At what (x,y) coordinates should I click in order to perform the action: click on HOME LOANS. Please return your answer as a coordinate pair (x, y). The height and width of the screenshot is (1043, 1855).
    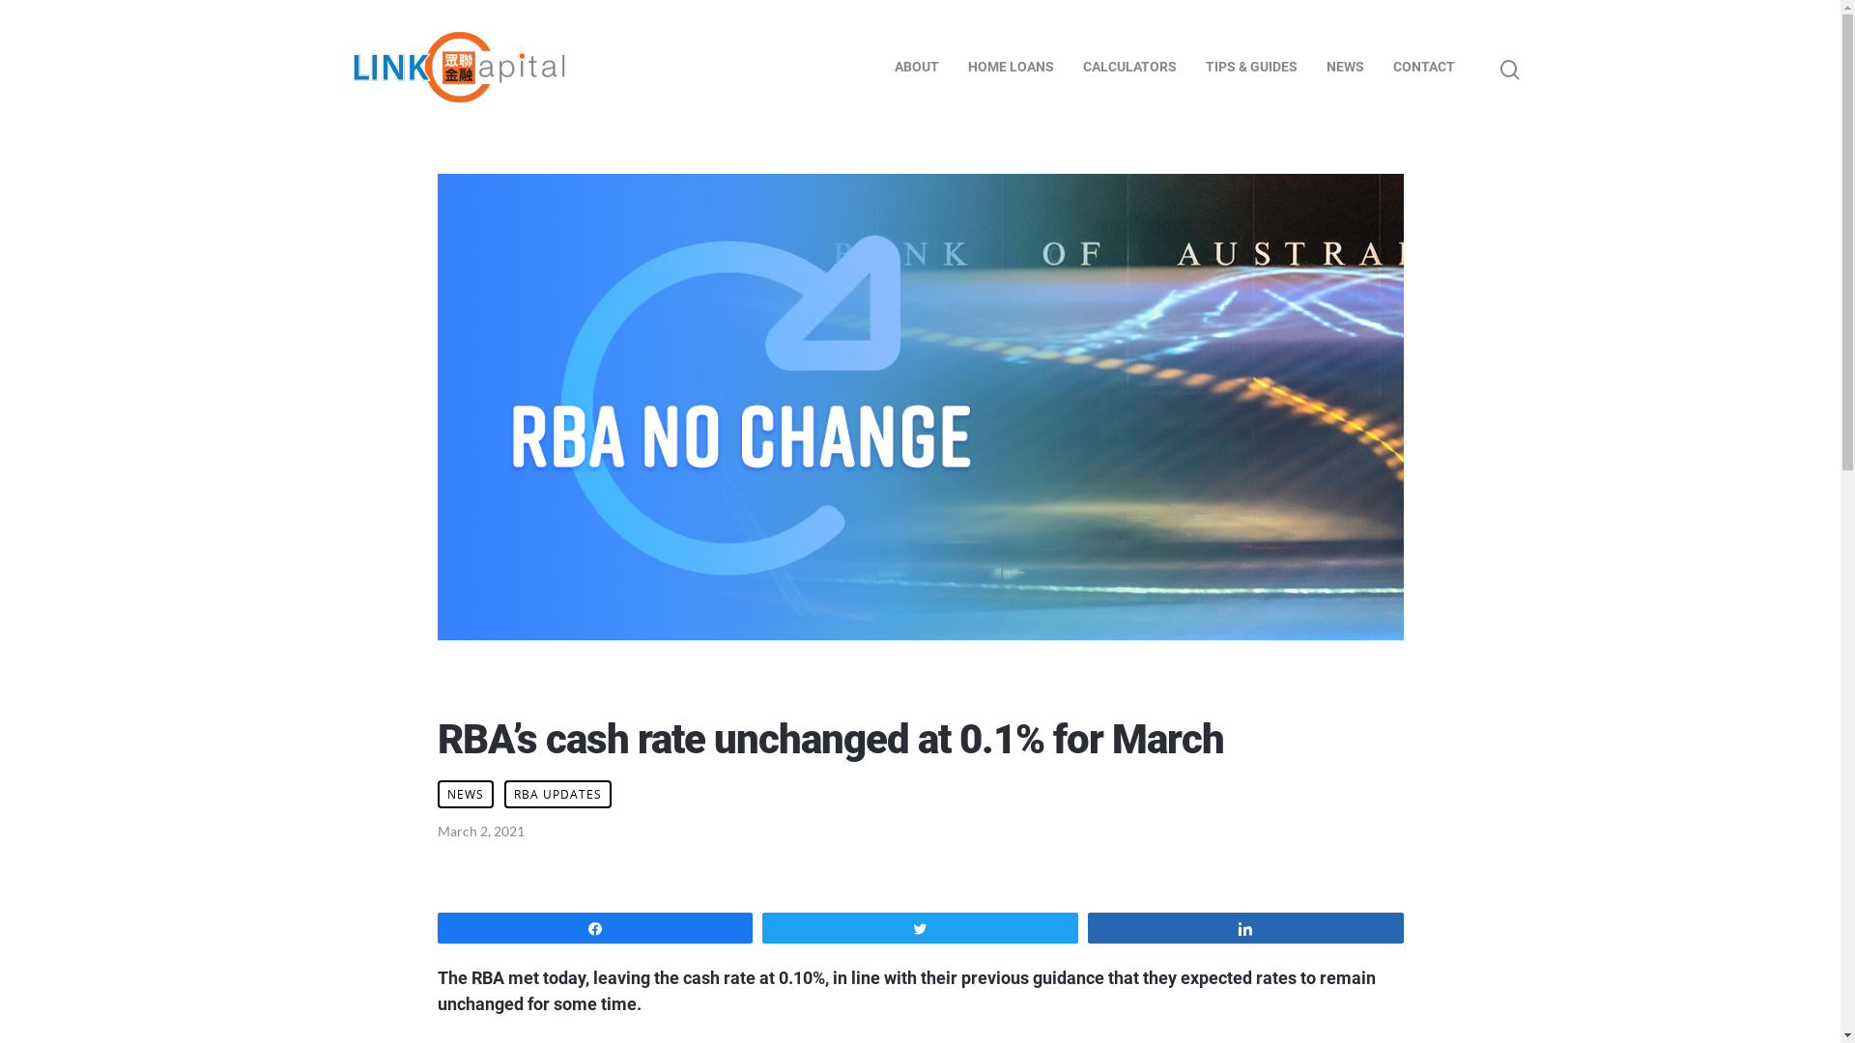
    Looking at the image, I should click on (1011, 68).